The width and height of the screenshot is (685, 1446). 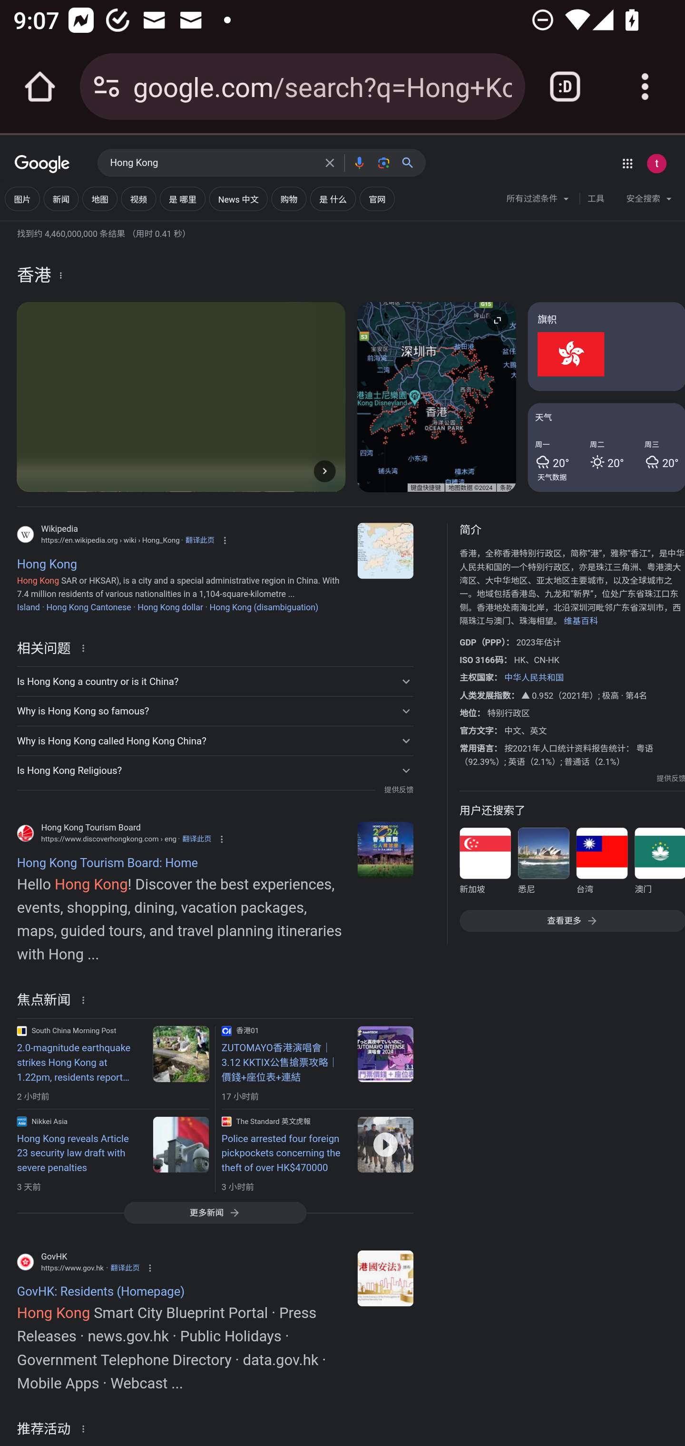 I want to click on 提供反馈, so click(x=671, y=778).